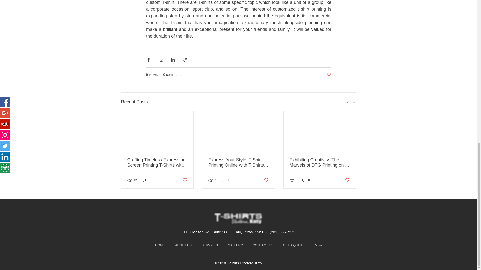 The height and width of the screenshot is (270, 481). Describe the element at coordinates (266, 180) in the screenshot. I see `Post not marked as liked` at that location.